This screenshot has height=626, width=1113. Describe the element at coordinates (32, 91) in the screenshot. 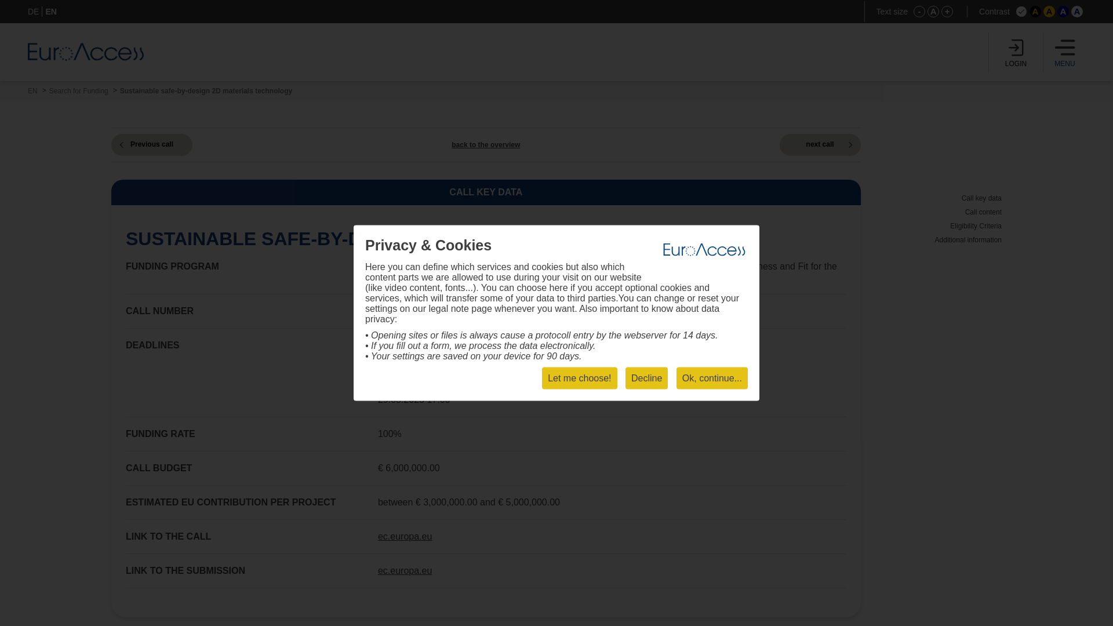

I see `EN` at that location.